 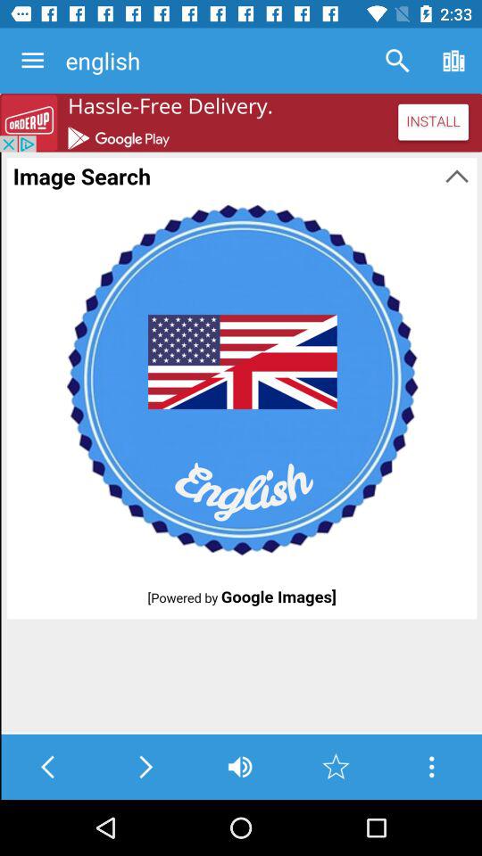 I want to click on go to card, so click(x=432, y=767).